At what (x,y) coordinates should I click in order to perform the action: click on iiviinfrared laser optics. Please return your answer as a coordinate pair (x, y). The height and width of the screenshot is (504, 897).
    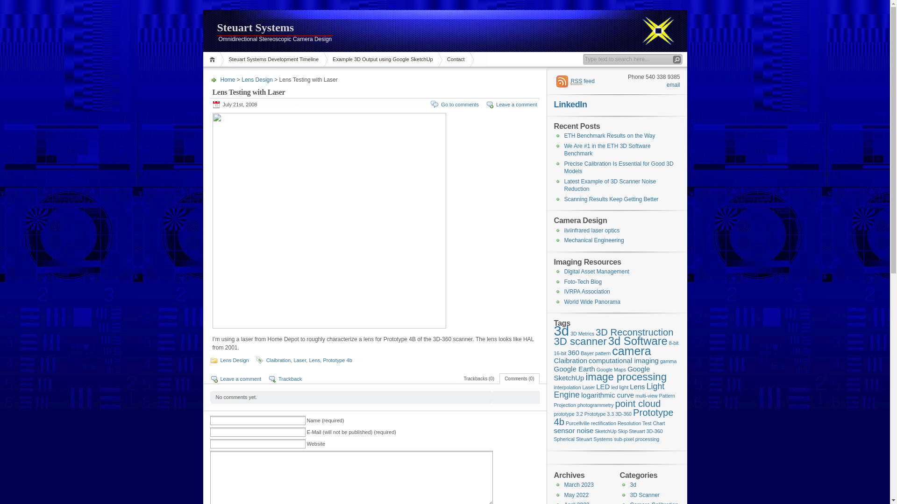
    Looking at the image, I should click on (592, 231).